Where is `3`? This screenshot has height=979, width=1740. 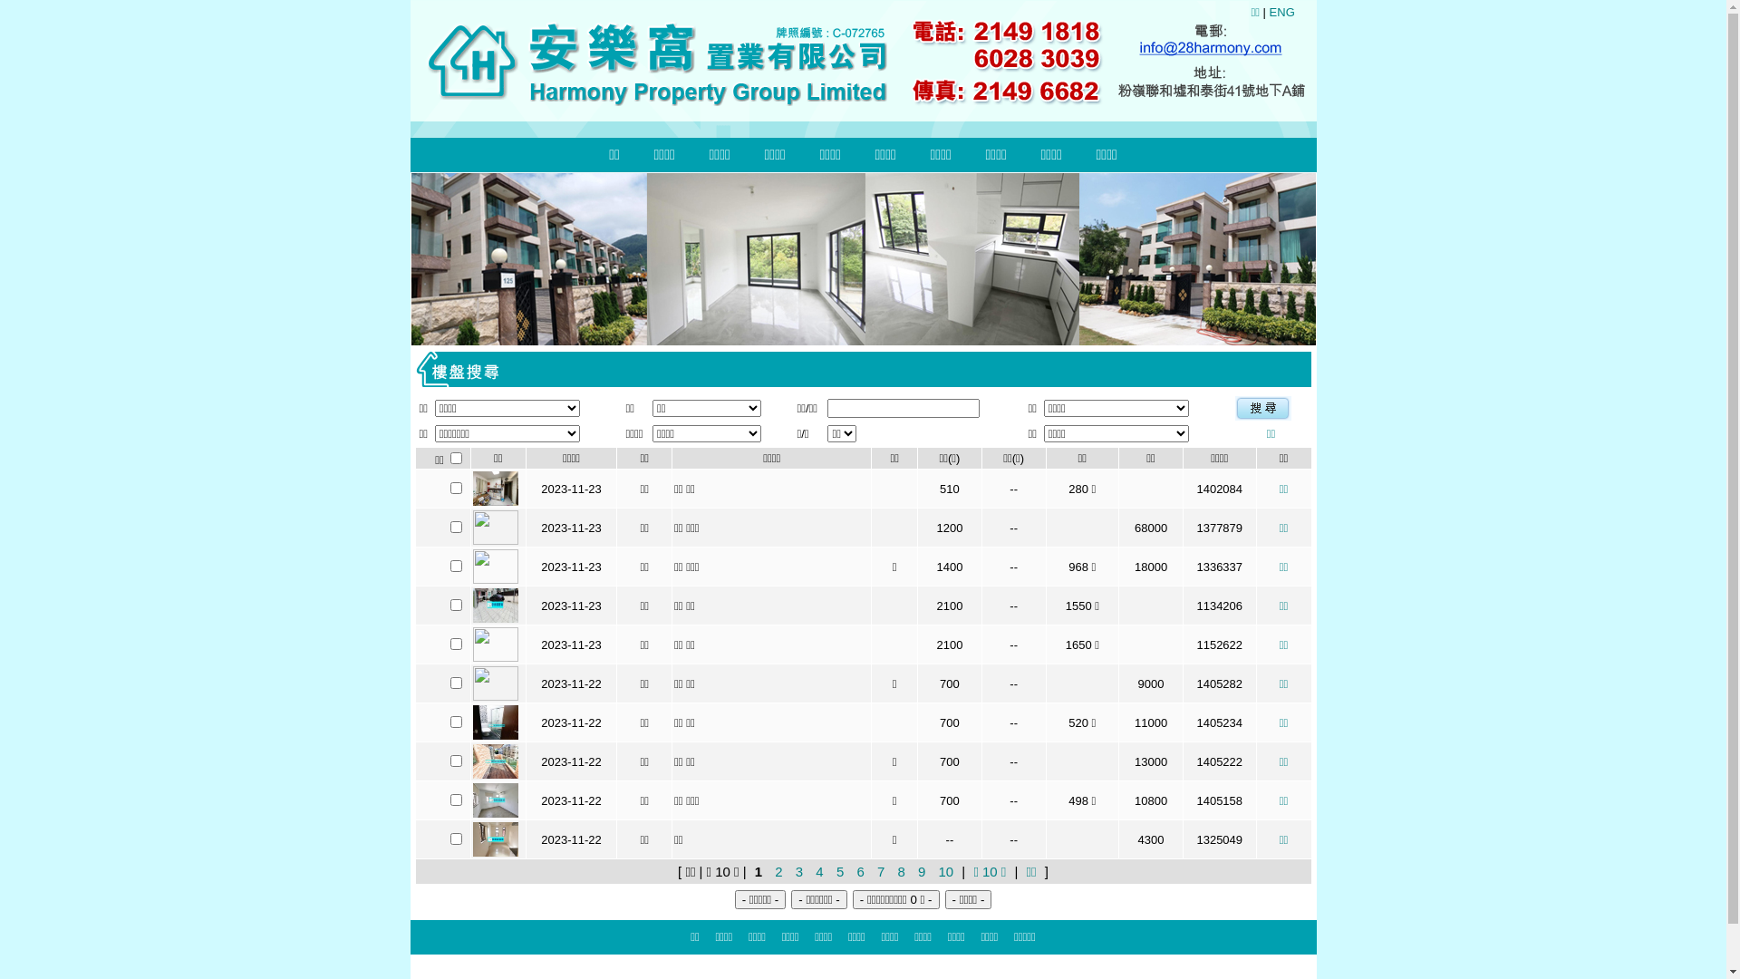
3 is located at coordinates (799, 872).